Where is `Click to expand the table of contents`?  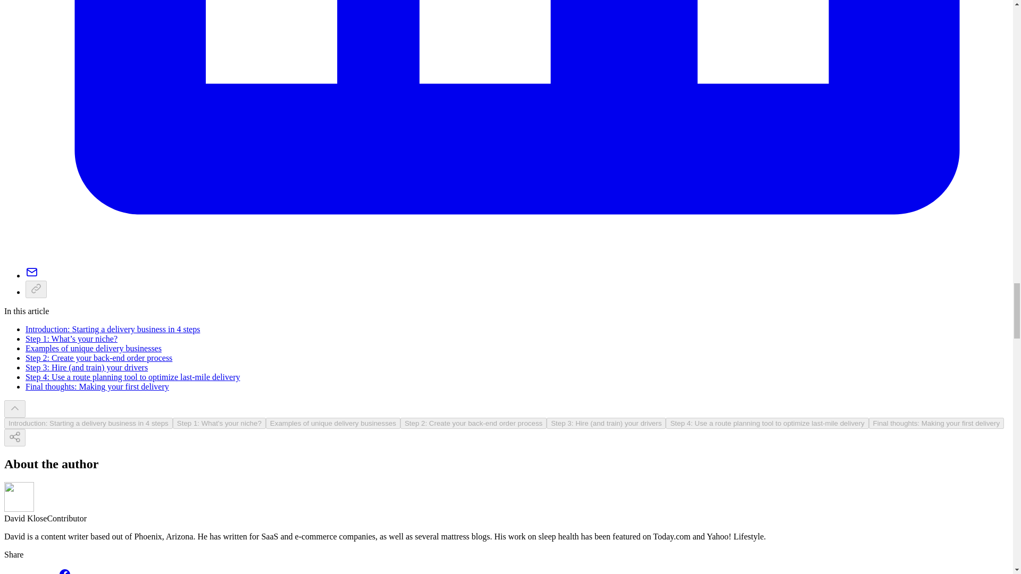
Click to expand the table of contents is located at coordinates (219, 423).